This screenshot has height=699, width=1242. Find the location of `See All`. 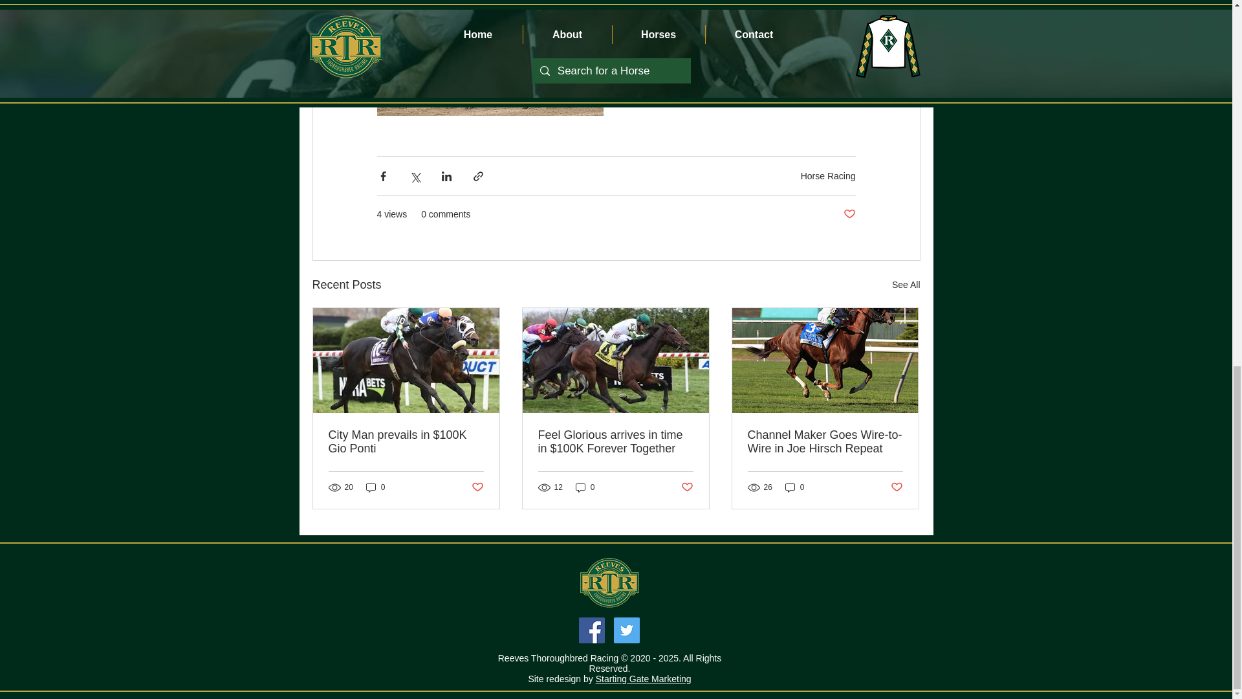

See All is located at coordinates (906, 285).